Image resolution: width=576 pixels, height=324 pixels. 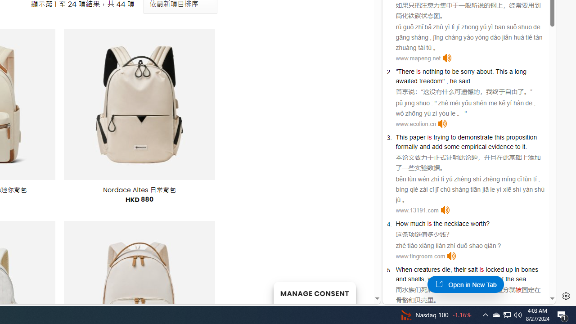 I want to click on and, so click(x=400, y=279).